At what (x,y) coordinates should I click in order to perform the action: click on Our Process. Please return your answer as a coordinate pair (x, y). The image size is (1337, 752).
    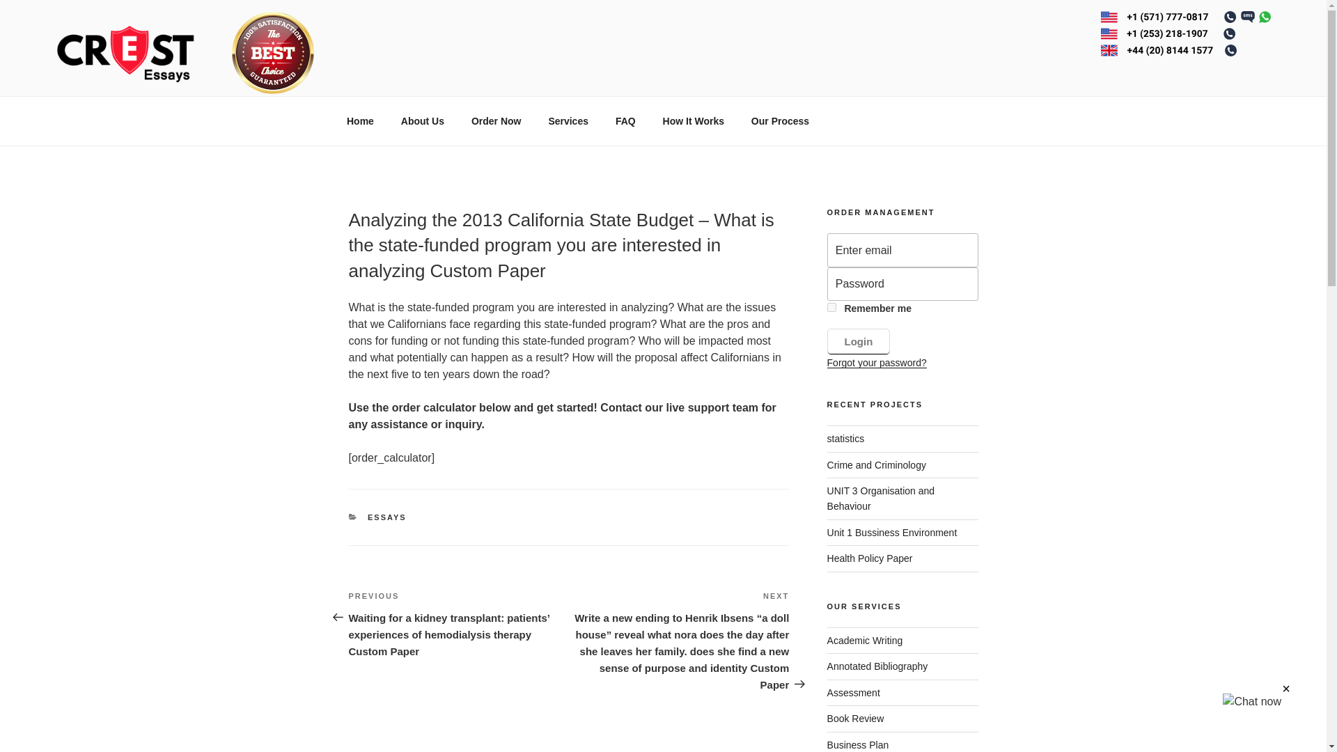
    Looking at the image, I should click on (780, 121).